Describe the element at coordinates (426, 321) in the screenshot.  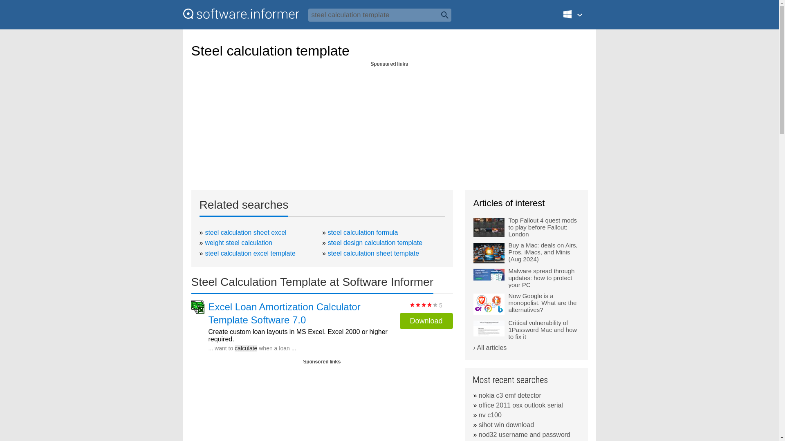
I see `Download` at that location.